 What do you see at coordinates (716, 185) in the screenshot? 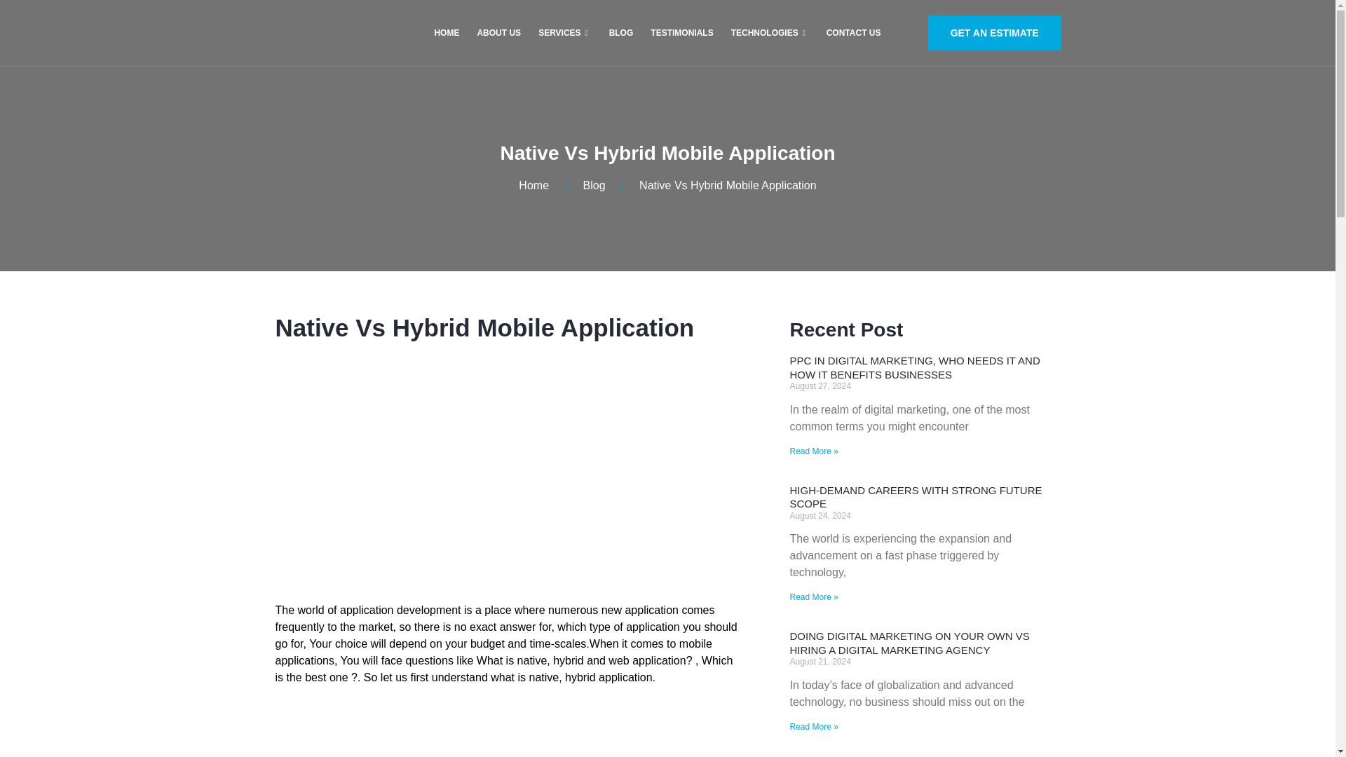
I see `Native Vs Hybrid Mobile Application` at bounding box center [716, 185].